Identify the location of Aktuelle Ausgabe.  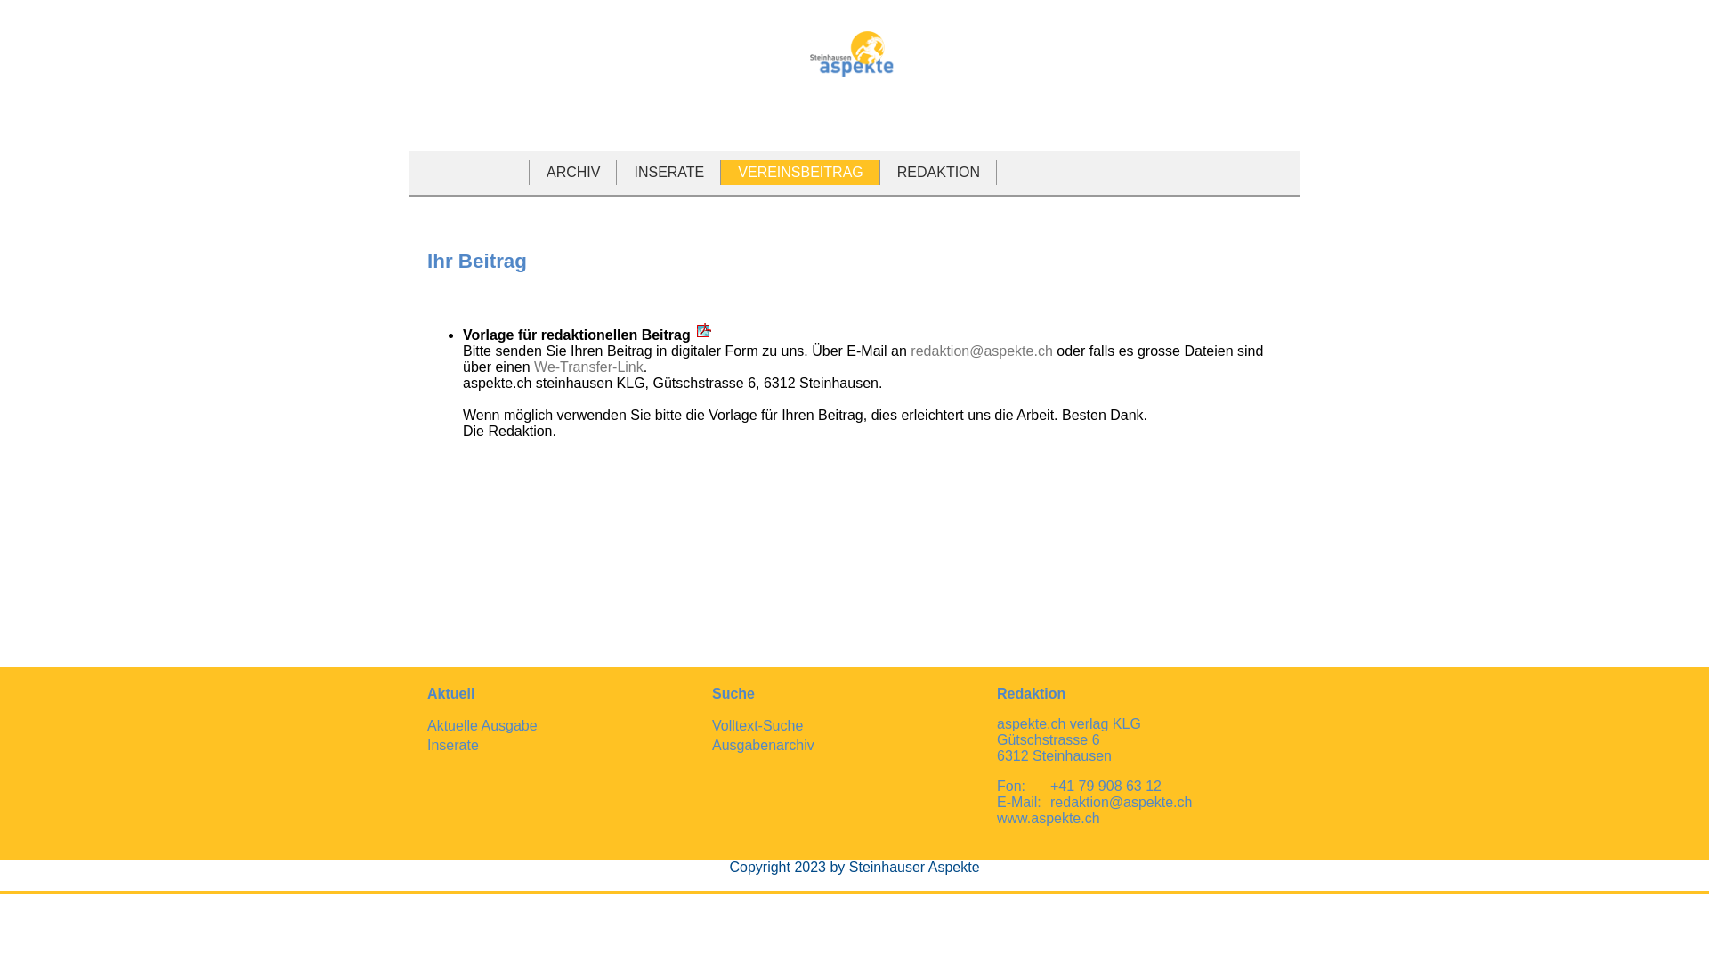
(482, 726).